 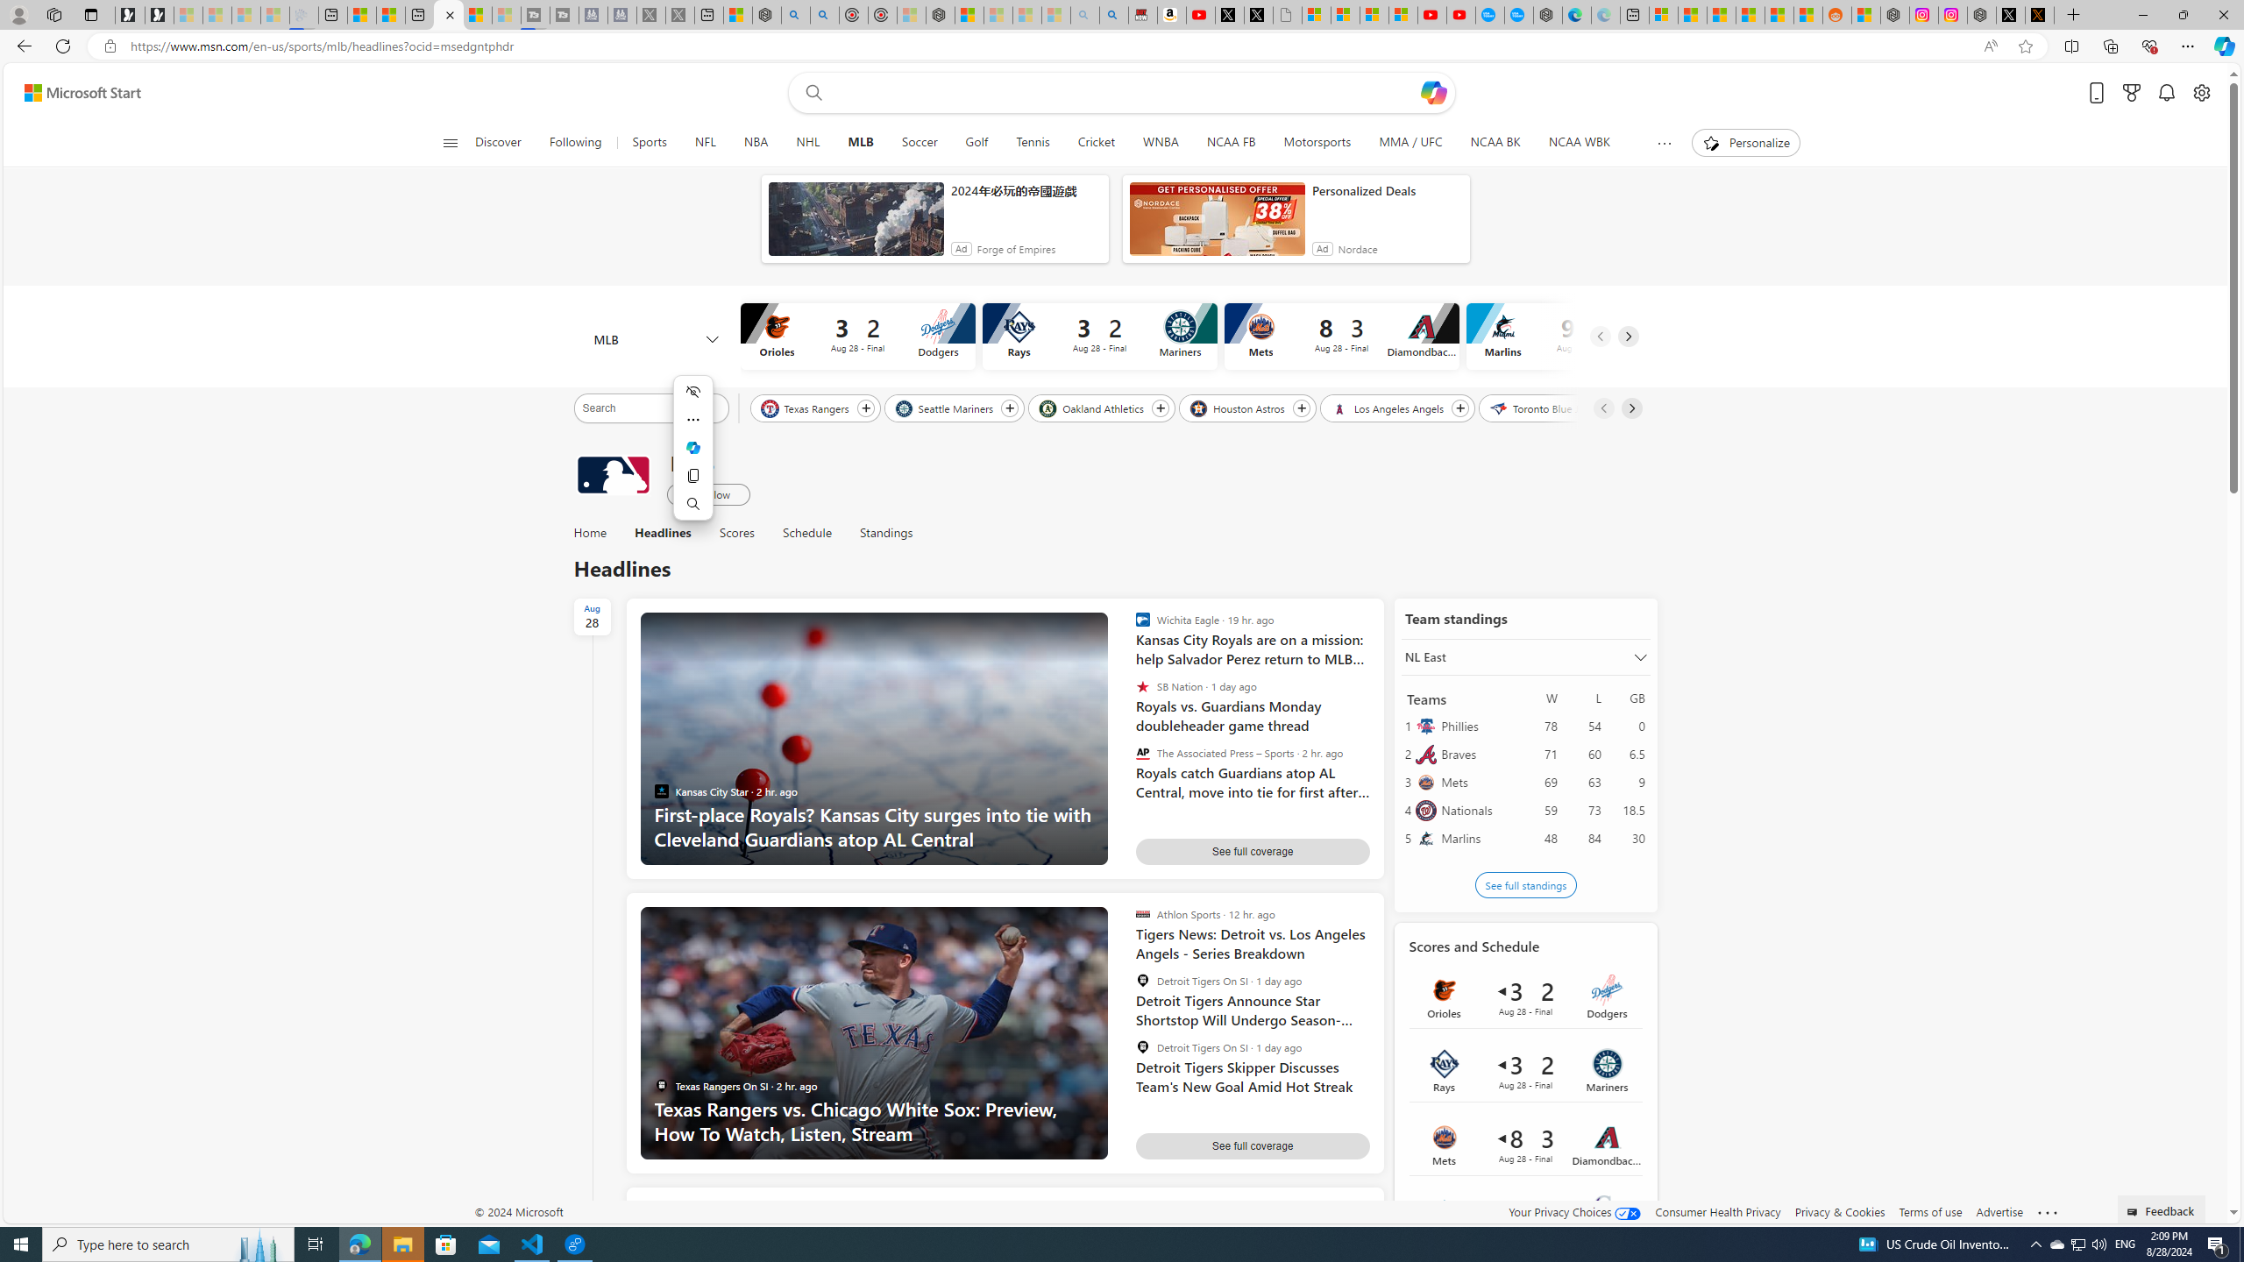 What do you see at coordinates (824, 15) in the screenshot?
I see `poe ++ standard - Search` at bounding box center [824, 15].